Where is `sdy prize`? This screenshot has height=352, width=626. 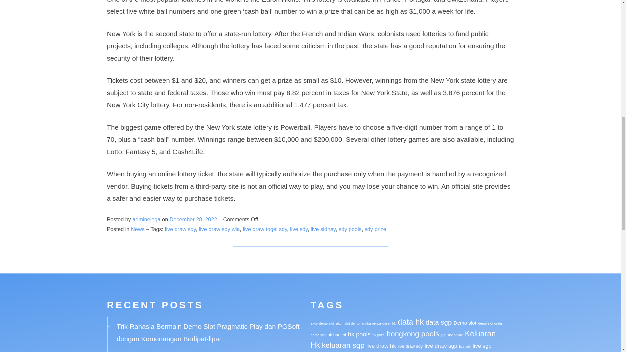 sdy prize is located at coordinates (375, 229).